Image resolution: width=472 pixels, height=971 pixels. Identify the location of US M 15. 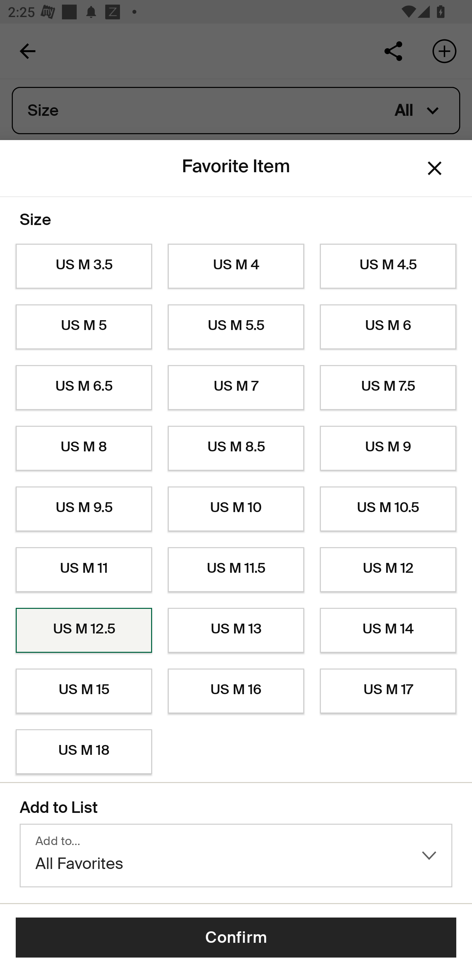
(84, 691).